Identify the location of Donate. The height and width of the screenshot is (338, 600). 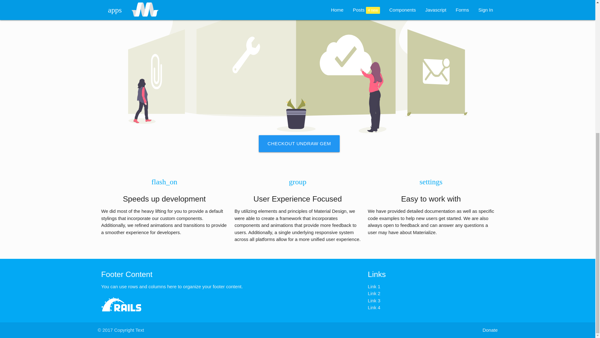
(490, 330).